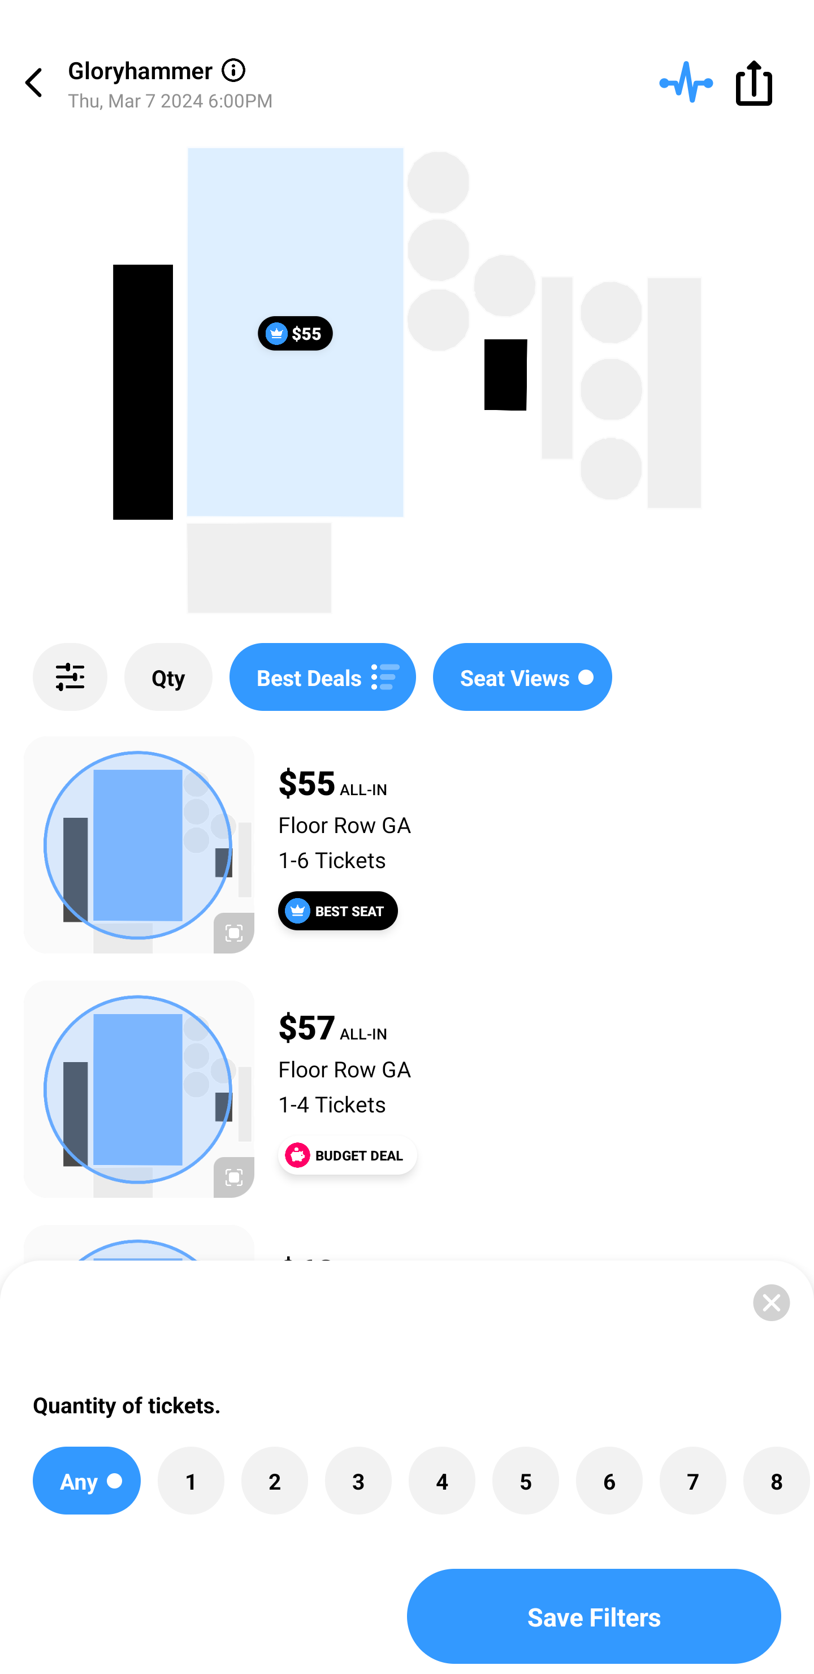  I want to click on 7, so click(692, 1481).